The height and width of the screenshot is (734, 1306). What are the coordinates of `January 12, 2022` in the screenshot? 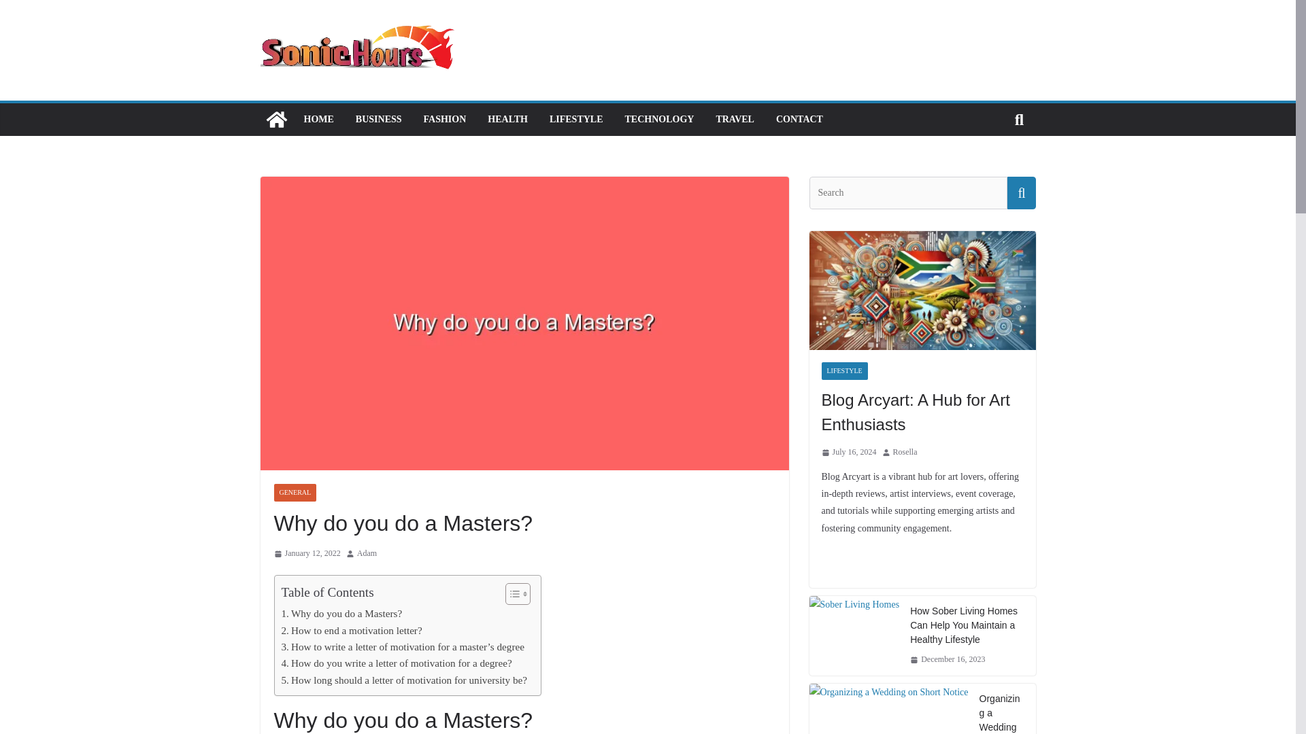 It's located at (306, 553).